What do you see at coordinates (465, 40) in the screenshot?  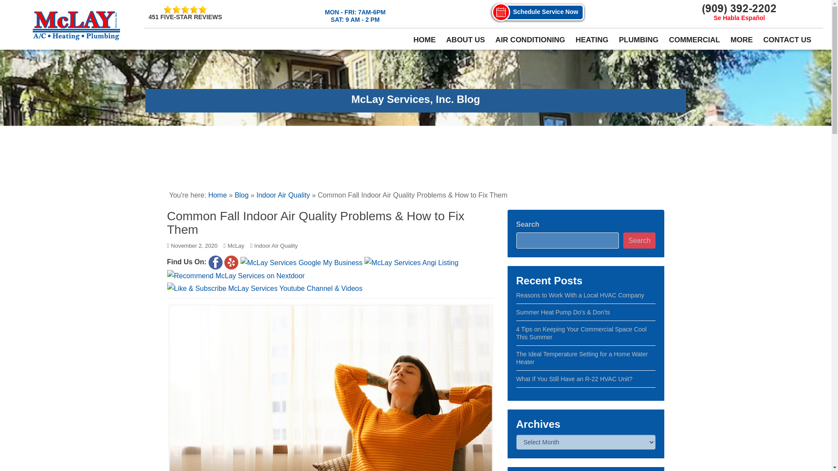 I see `ABOUT US` at bounding box center [465, 40].